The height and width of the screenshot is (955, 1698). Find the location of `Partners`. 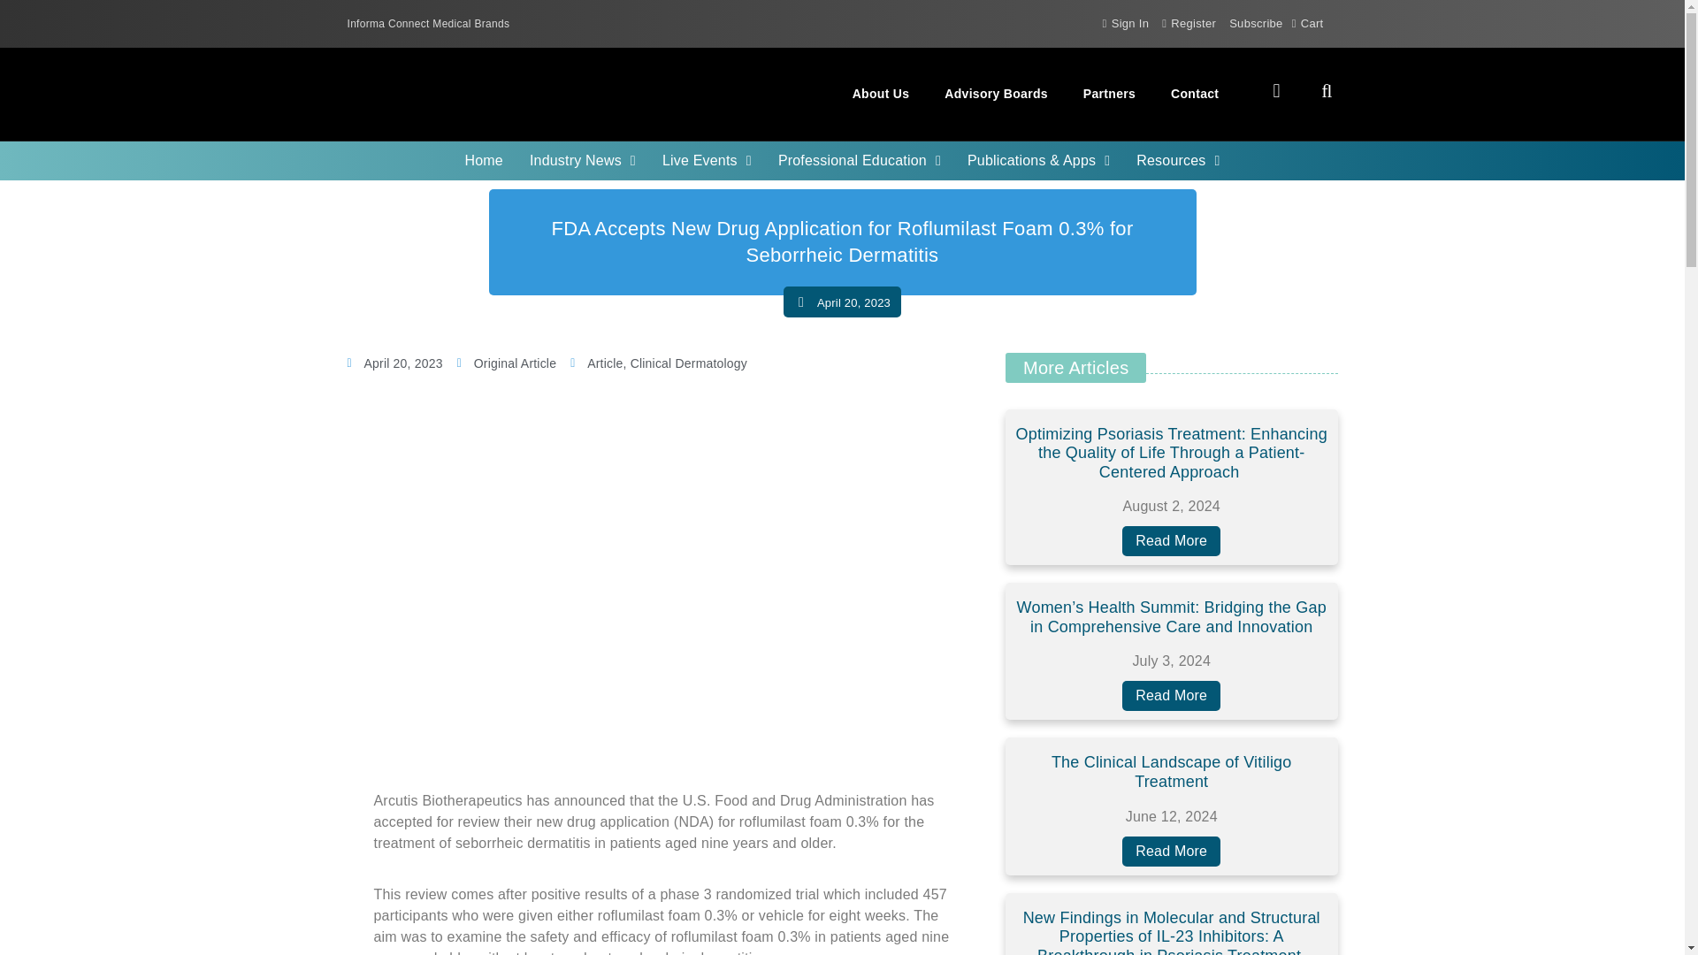

Partners is located at coordinates (1109, 94).